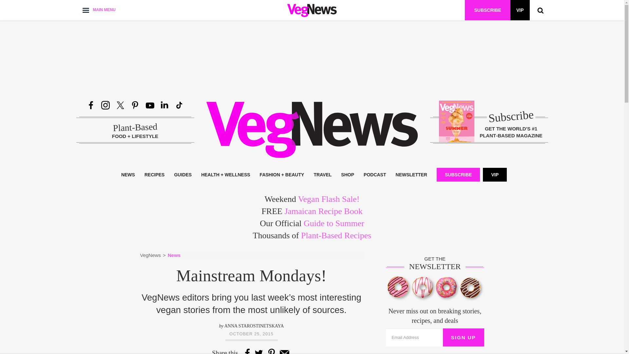  I want to click on MAIN MENU, so click(99, 10).